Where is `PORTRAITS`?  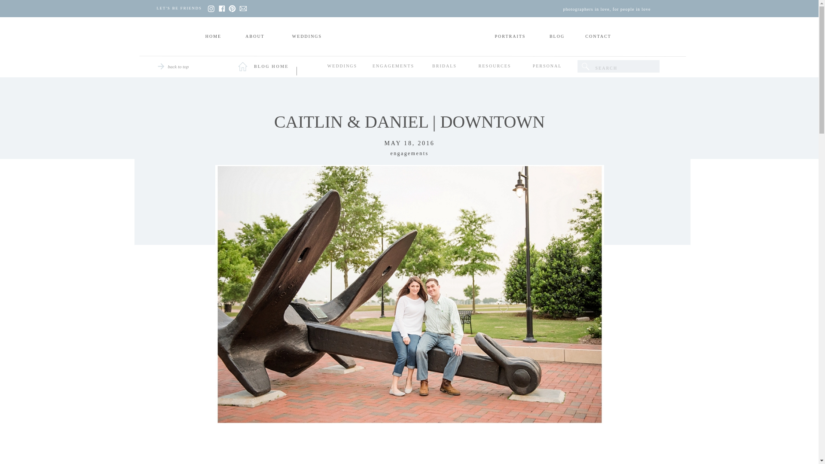
PORTRAITS is located at coordinates (510, 37).